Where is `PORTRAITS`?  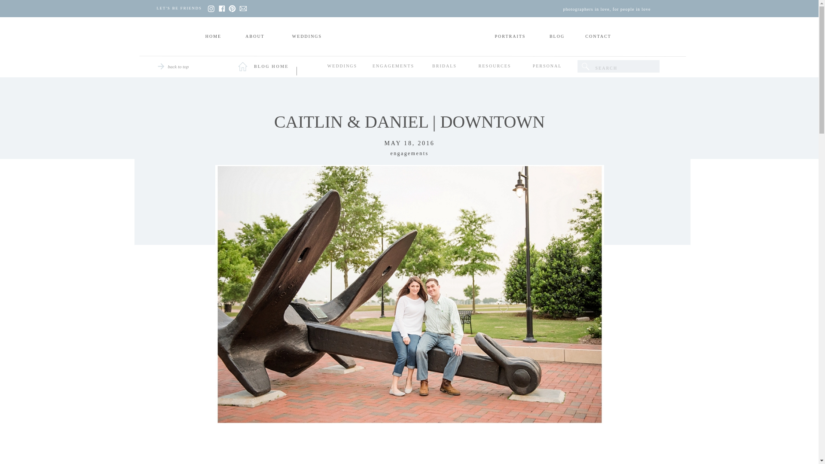
PORTRAITS is located at coordinates (510, 37).